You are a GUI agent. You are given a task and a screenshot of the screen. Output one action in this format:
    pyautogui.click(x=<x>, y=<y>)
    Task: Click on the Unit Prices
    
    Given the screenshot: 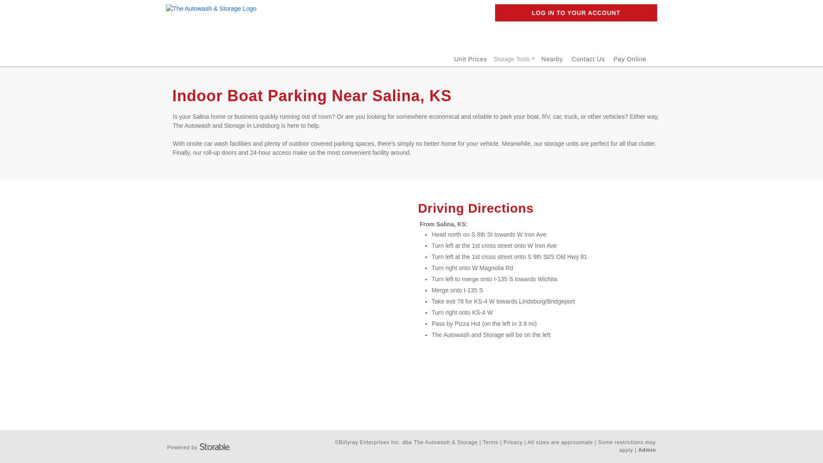 What is the action you would take?
    pyautogui.click(x=471, y=59)
    